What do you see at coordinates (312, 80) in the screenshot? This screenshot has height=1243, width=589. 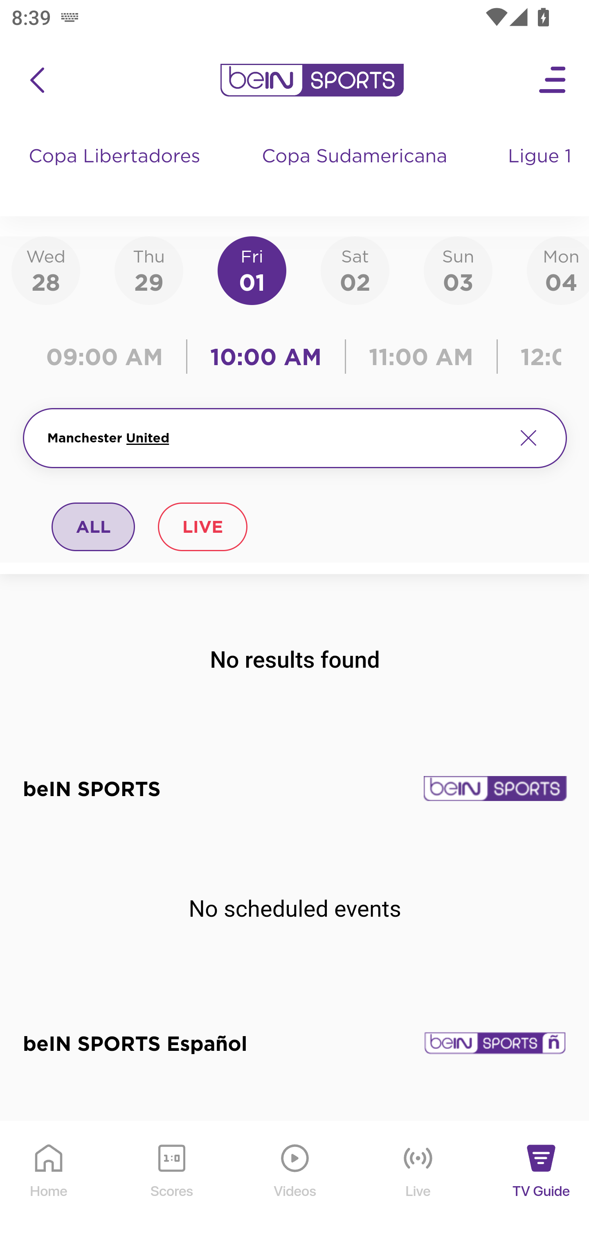 I see `en-us?platform=mobile_android bein logo` at bounding box center [312, 80].